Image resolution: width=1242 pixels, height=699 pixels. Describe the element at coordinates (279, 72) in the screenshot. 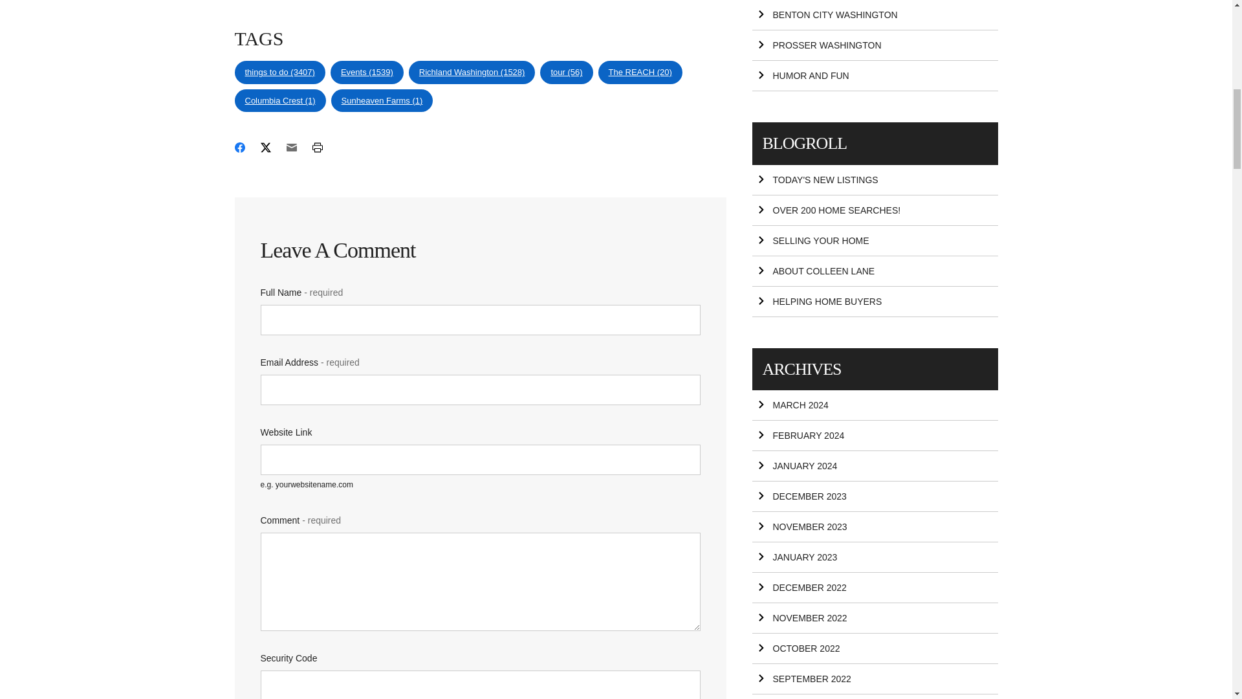

I see `things to do` at that location.